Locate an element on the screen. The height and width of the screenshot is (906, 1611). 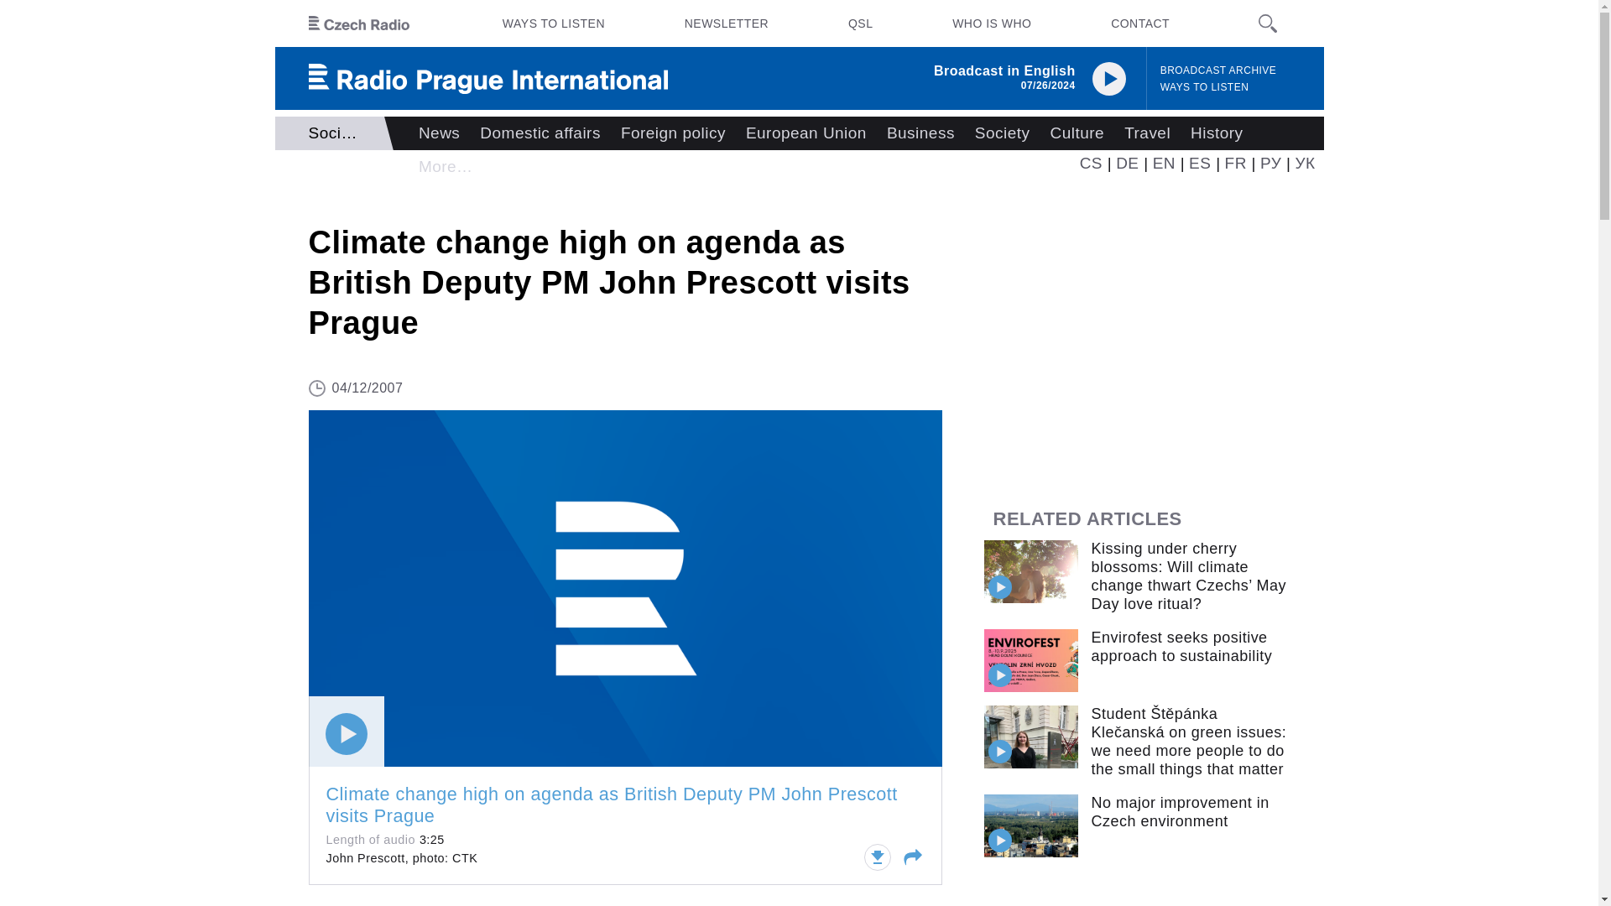
Foreign policy is located at coordinates (673, 133).